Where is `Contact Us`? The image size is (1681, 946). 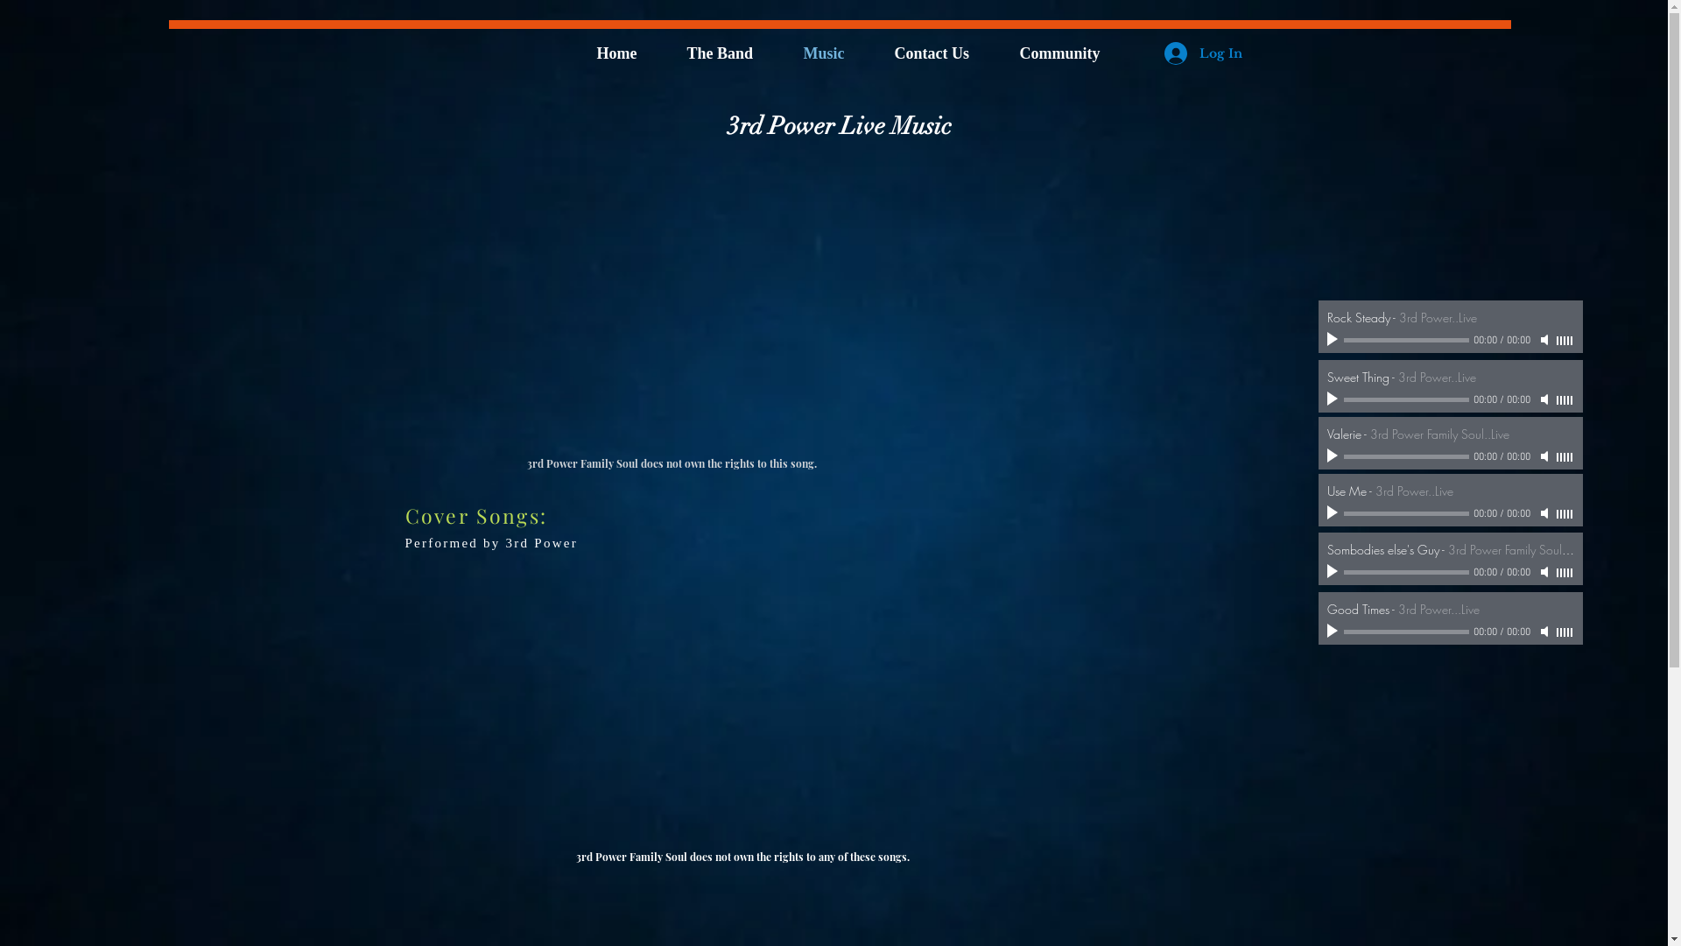 Contact Us is located at coordinates (944, 53).